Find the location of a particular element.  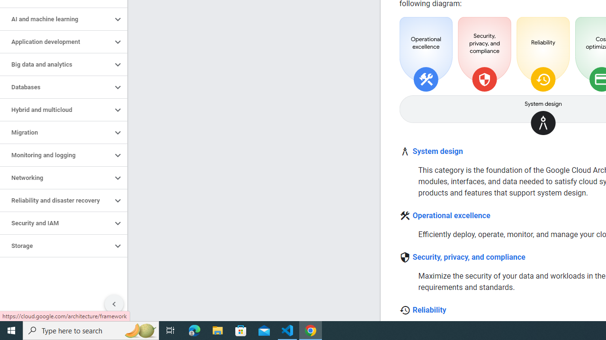

Databases is located at coordinates (56, 87).